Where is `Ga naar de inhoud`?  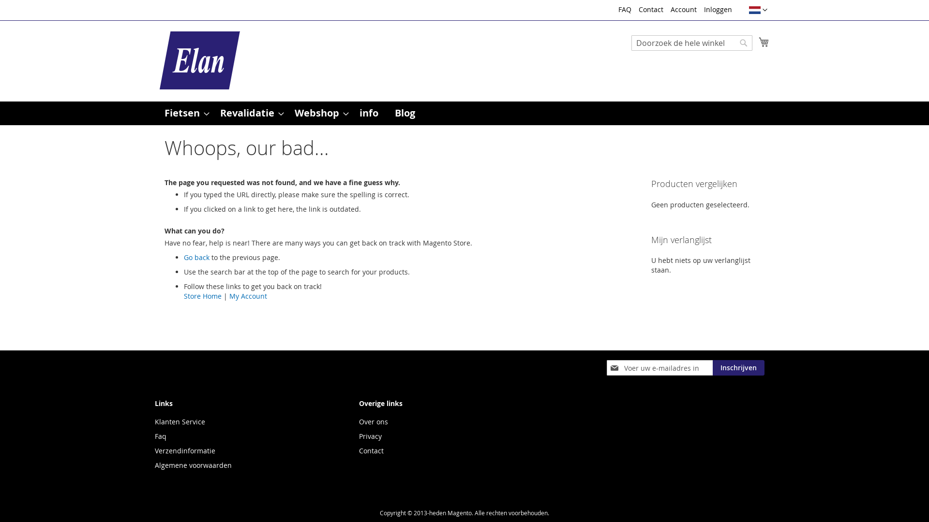 Ga naar de inhoud is located at coordinates (165, 5).